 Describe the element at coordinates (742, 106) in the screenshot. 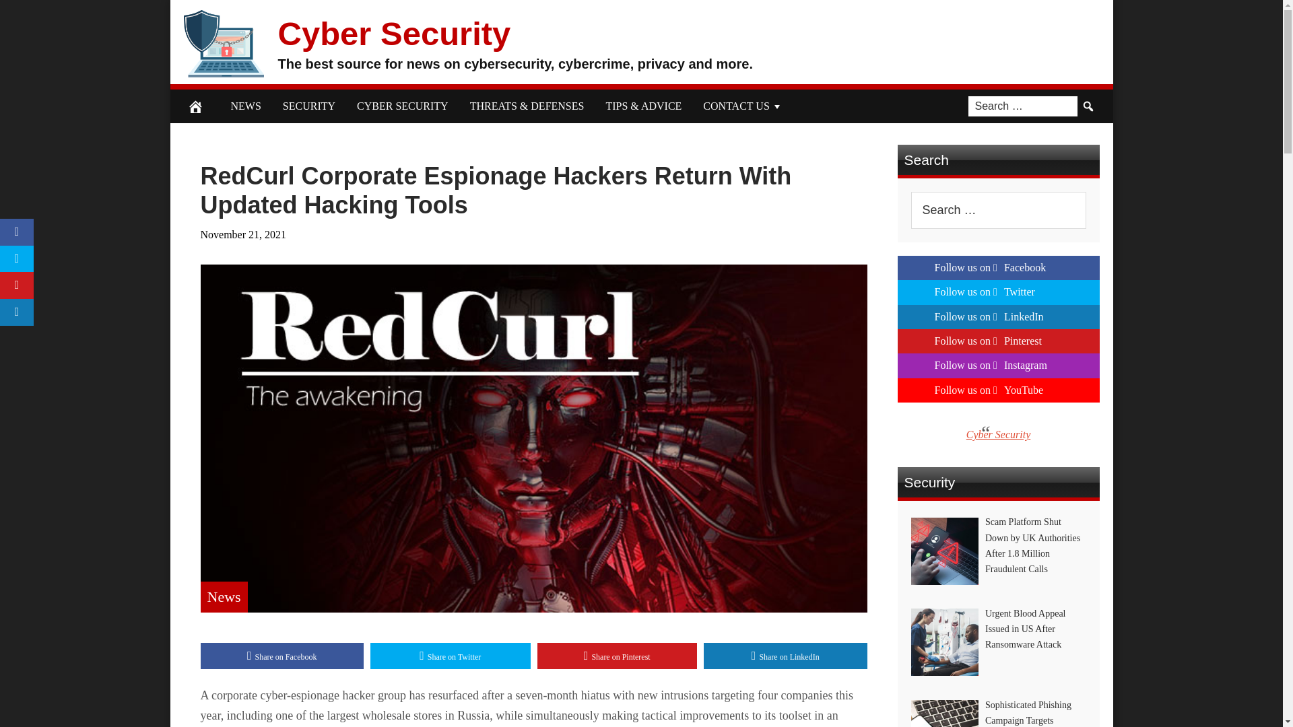

I see `CONTACT US` at that location.